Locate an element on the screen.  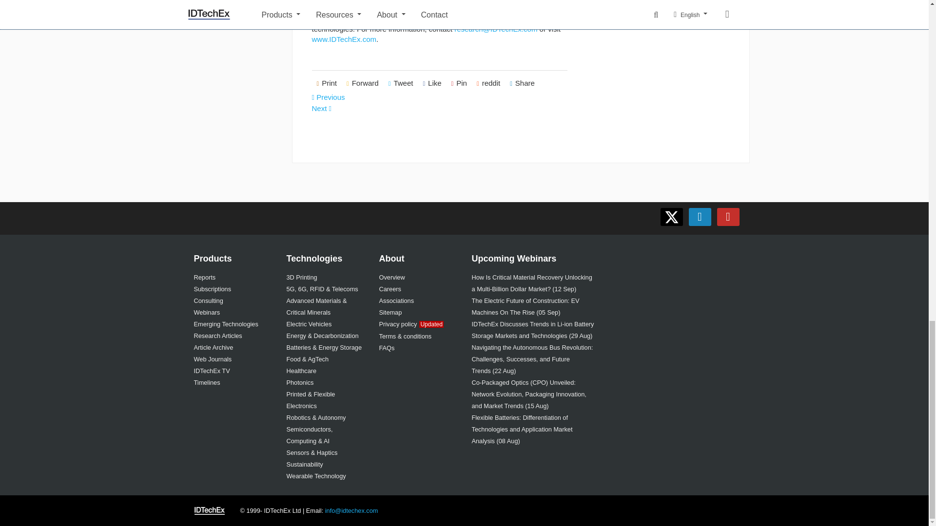
IDTechEx TV is located at coordinates (212, 370).